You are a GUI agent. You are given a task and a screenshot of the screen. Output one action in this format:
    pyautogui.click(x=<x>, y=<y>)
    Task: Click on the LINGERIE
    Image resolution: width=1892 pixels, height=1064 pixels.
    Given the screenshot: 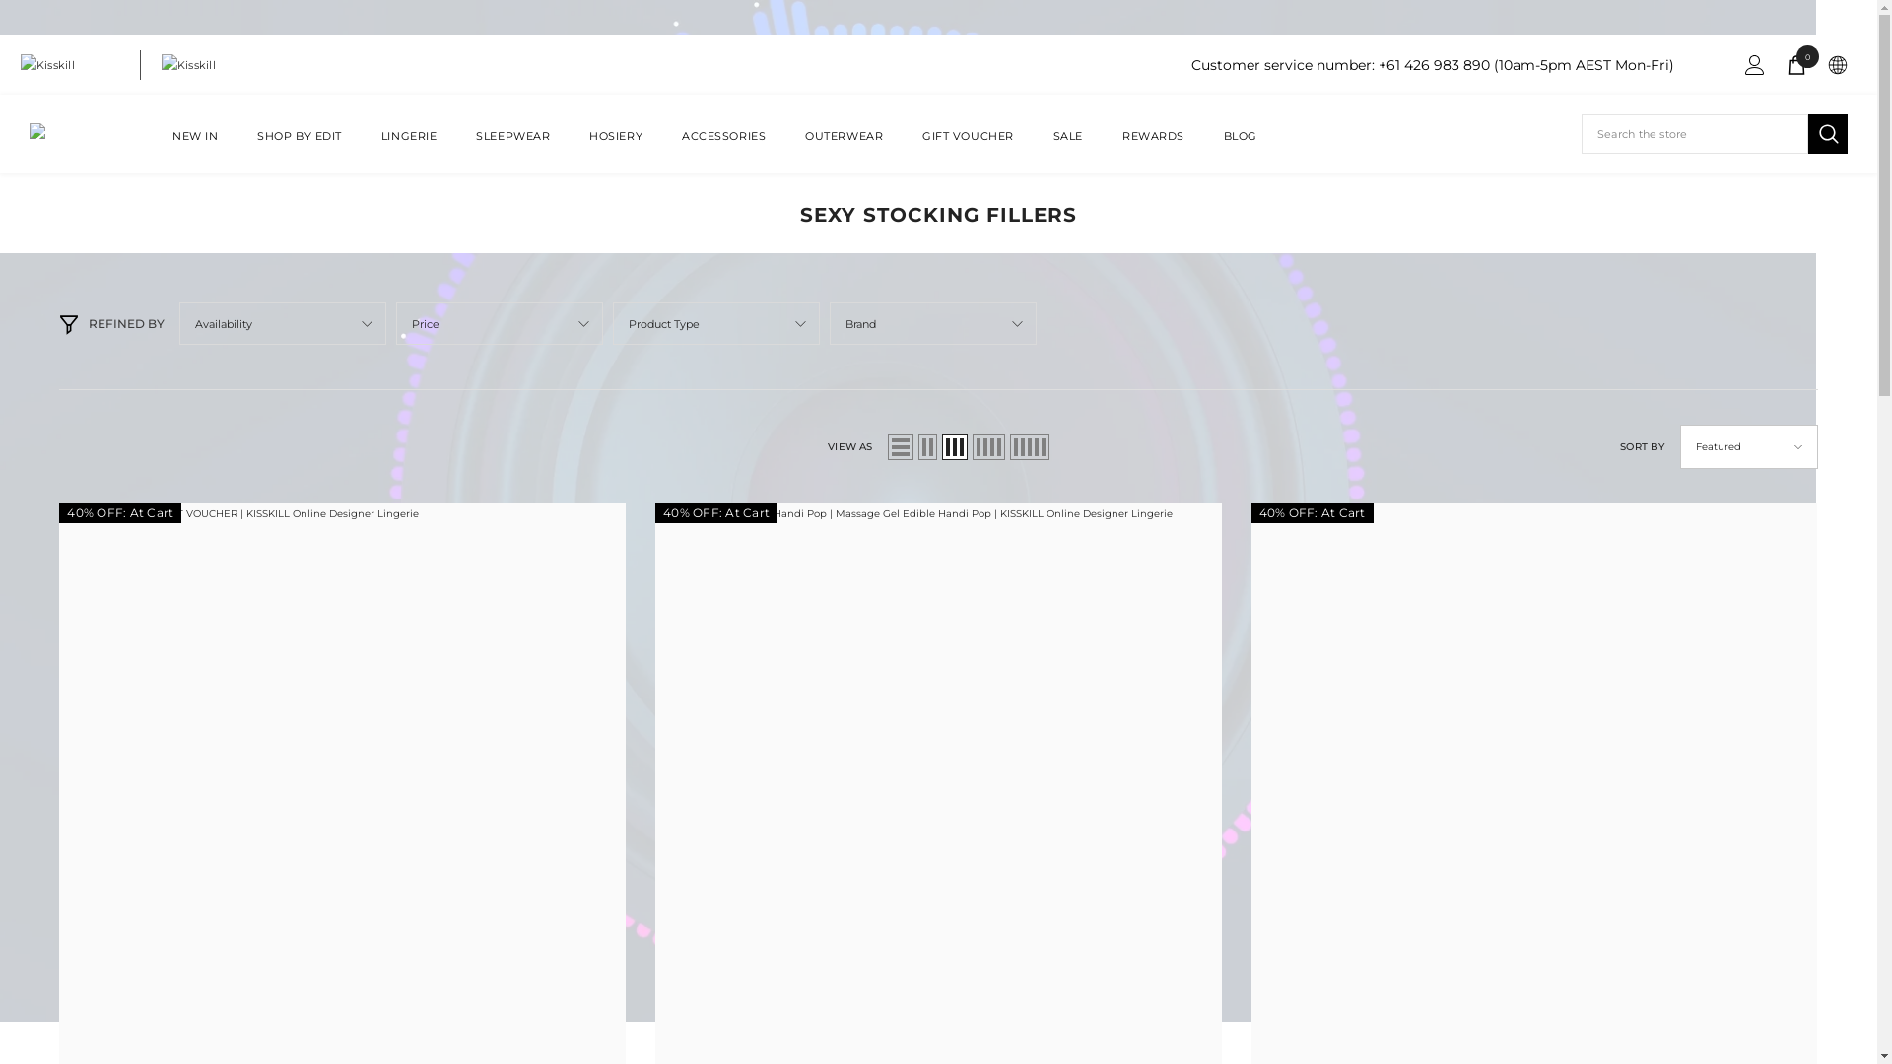 What is the action you would take?
    pyautogui.click(x=409, y=148)
    